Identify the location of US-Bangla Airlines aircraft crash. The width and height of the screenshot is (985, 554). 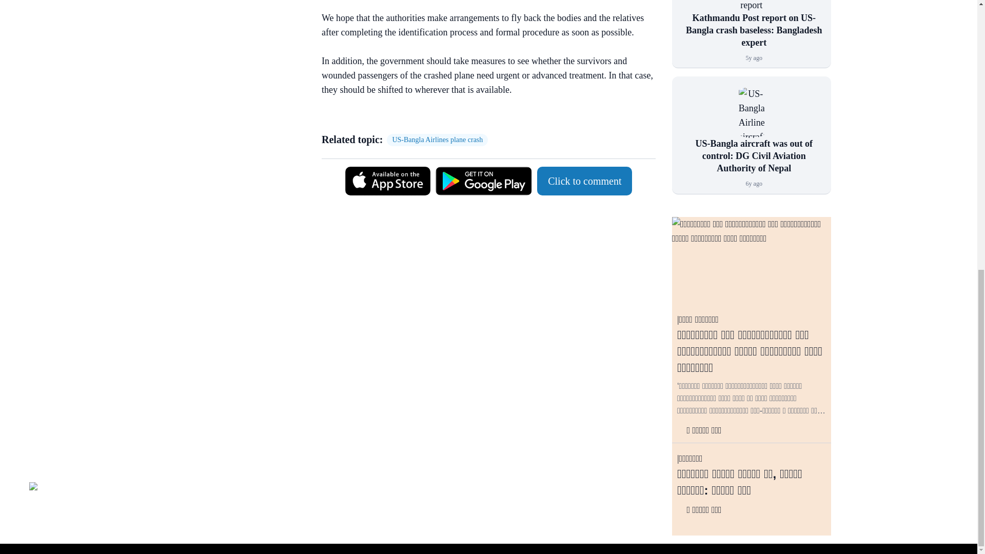
(751, 112).